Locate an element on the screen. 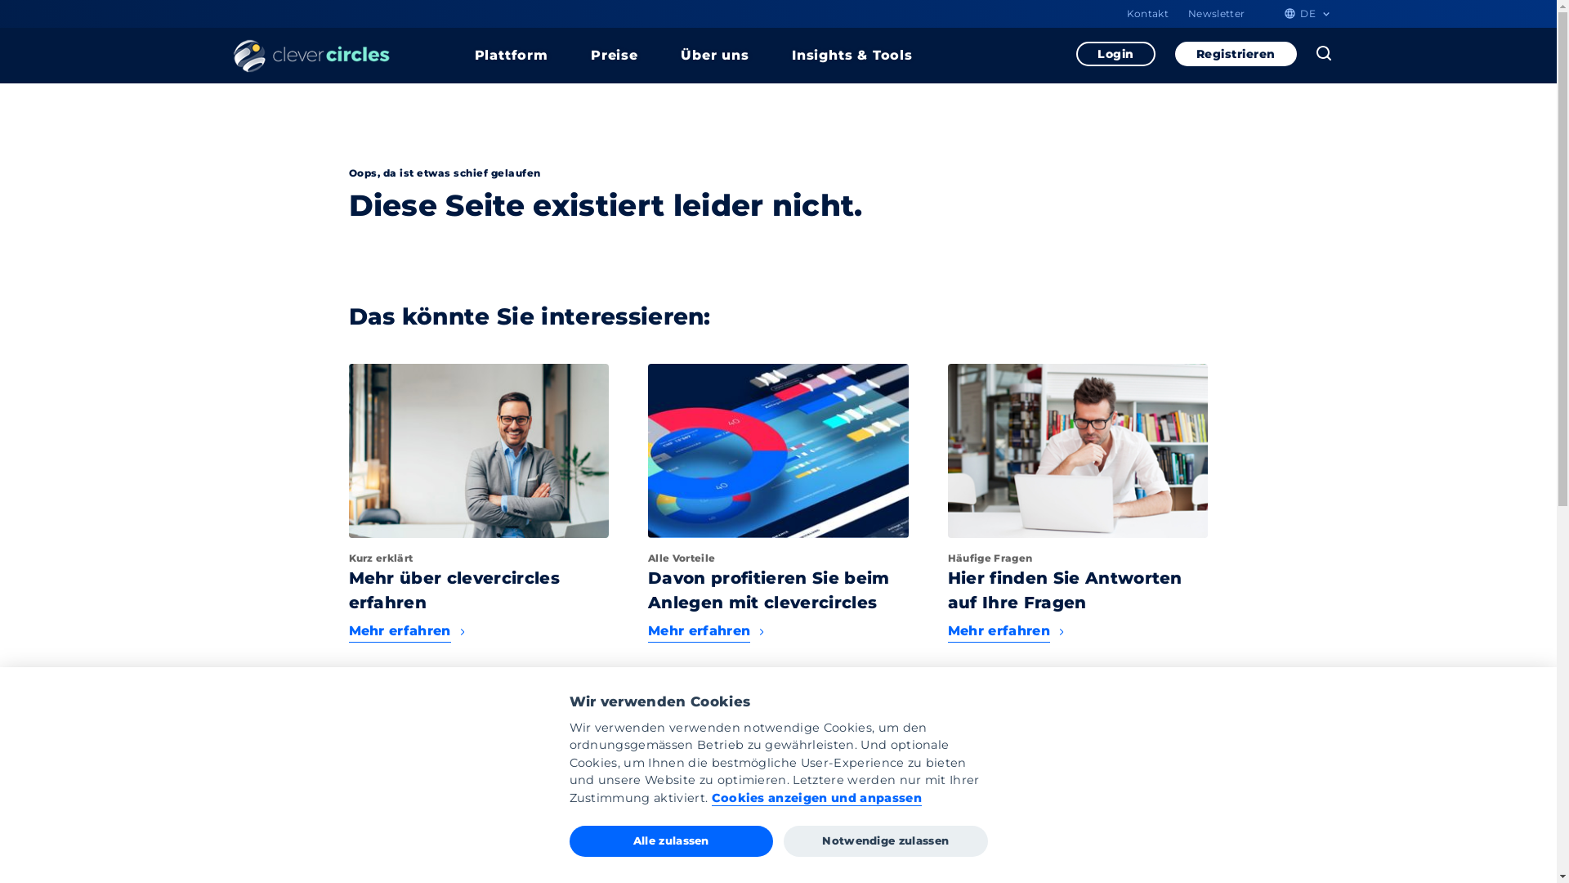 This screenshot has width=1569, height=883. Notwendige zulassen is located at coordinates (886, 841).